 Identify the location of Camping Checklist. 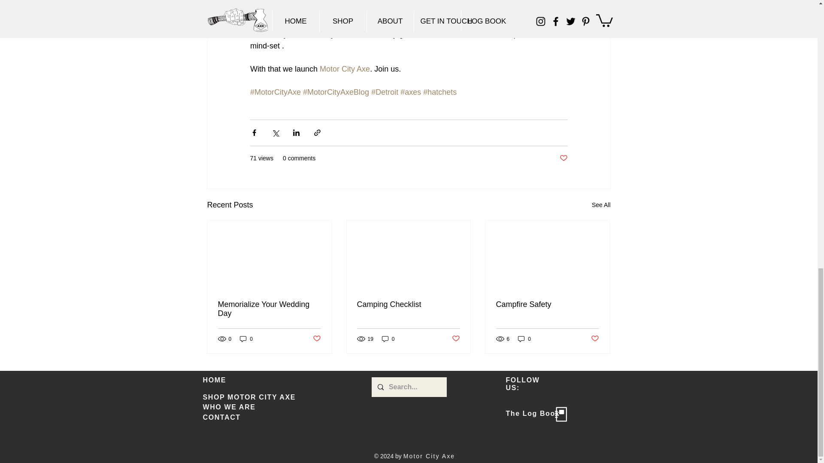
(408, 304).